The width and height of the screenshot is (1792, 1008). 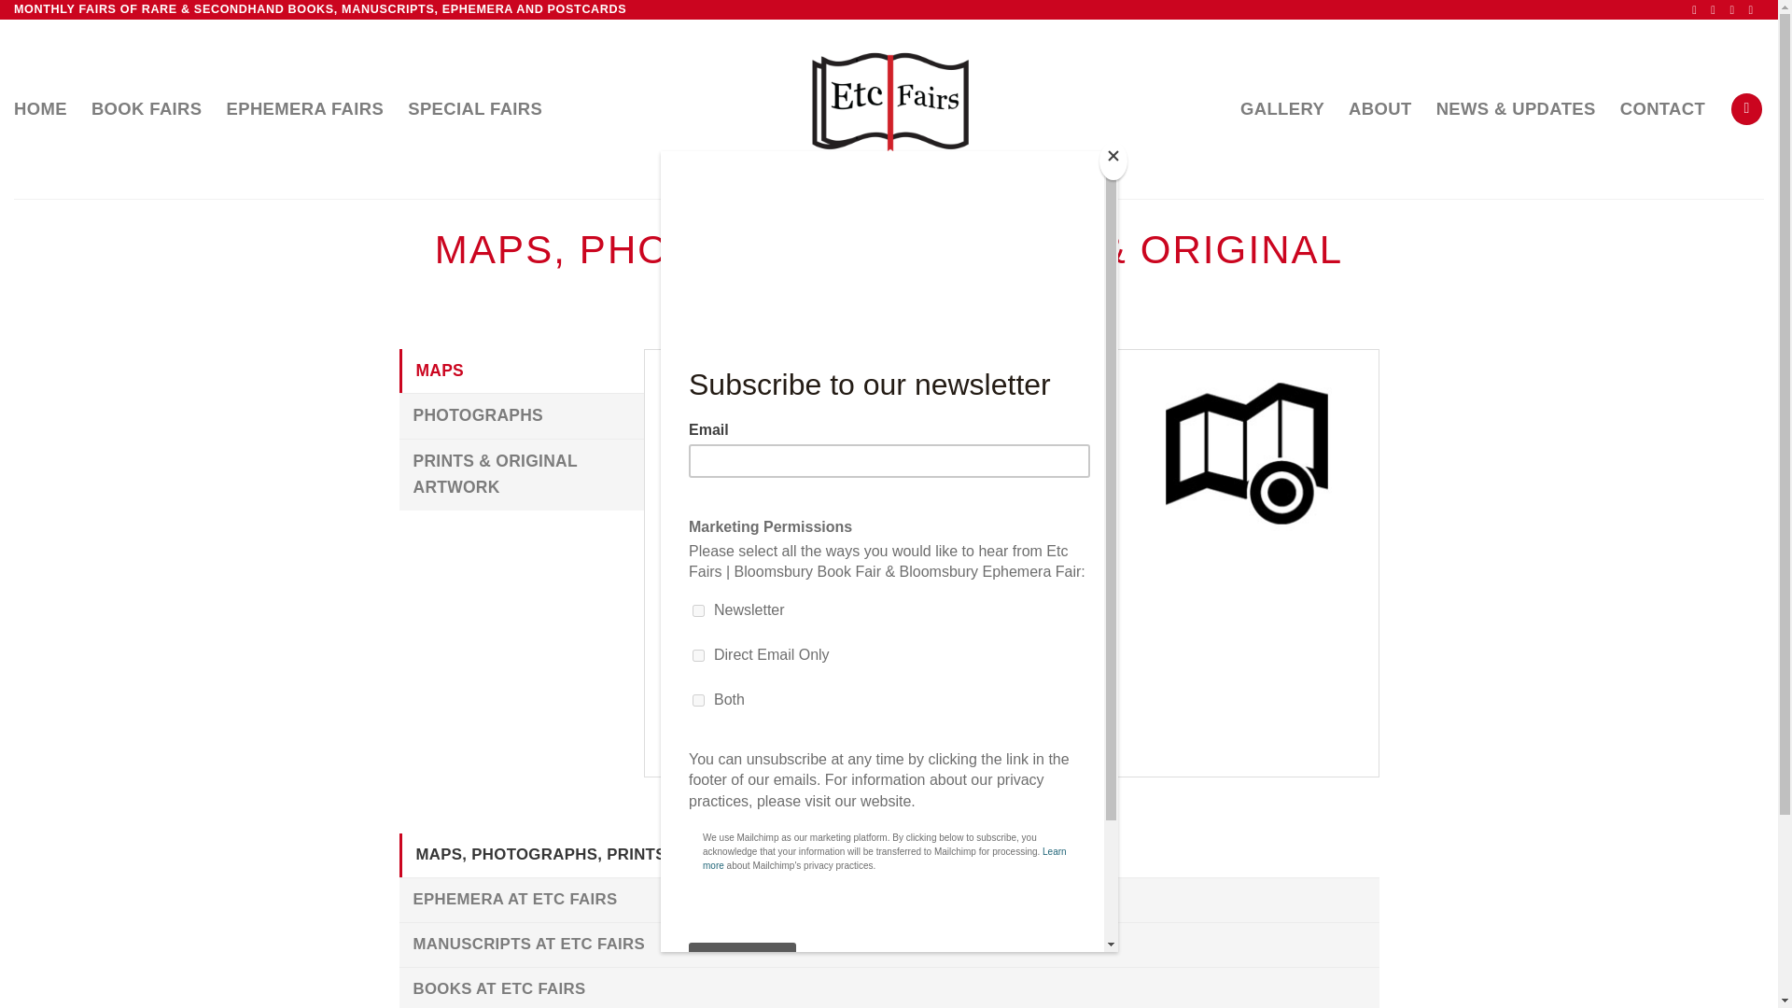 What do you see at coordinates (306, 109) in the screenshot?
I see `EPHEMERA FAIRS` at bounding box center [306, 109].